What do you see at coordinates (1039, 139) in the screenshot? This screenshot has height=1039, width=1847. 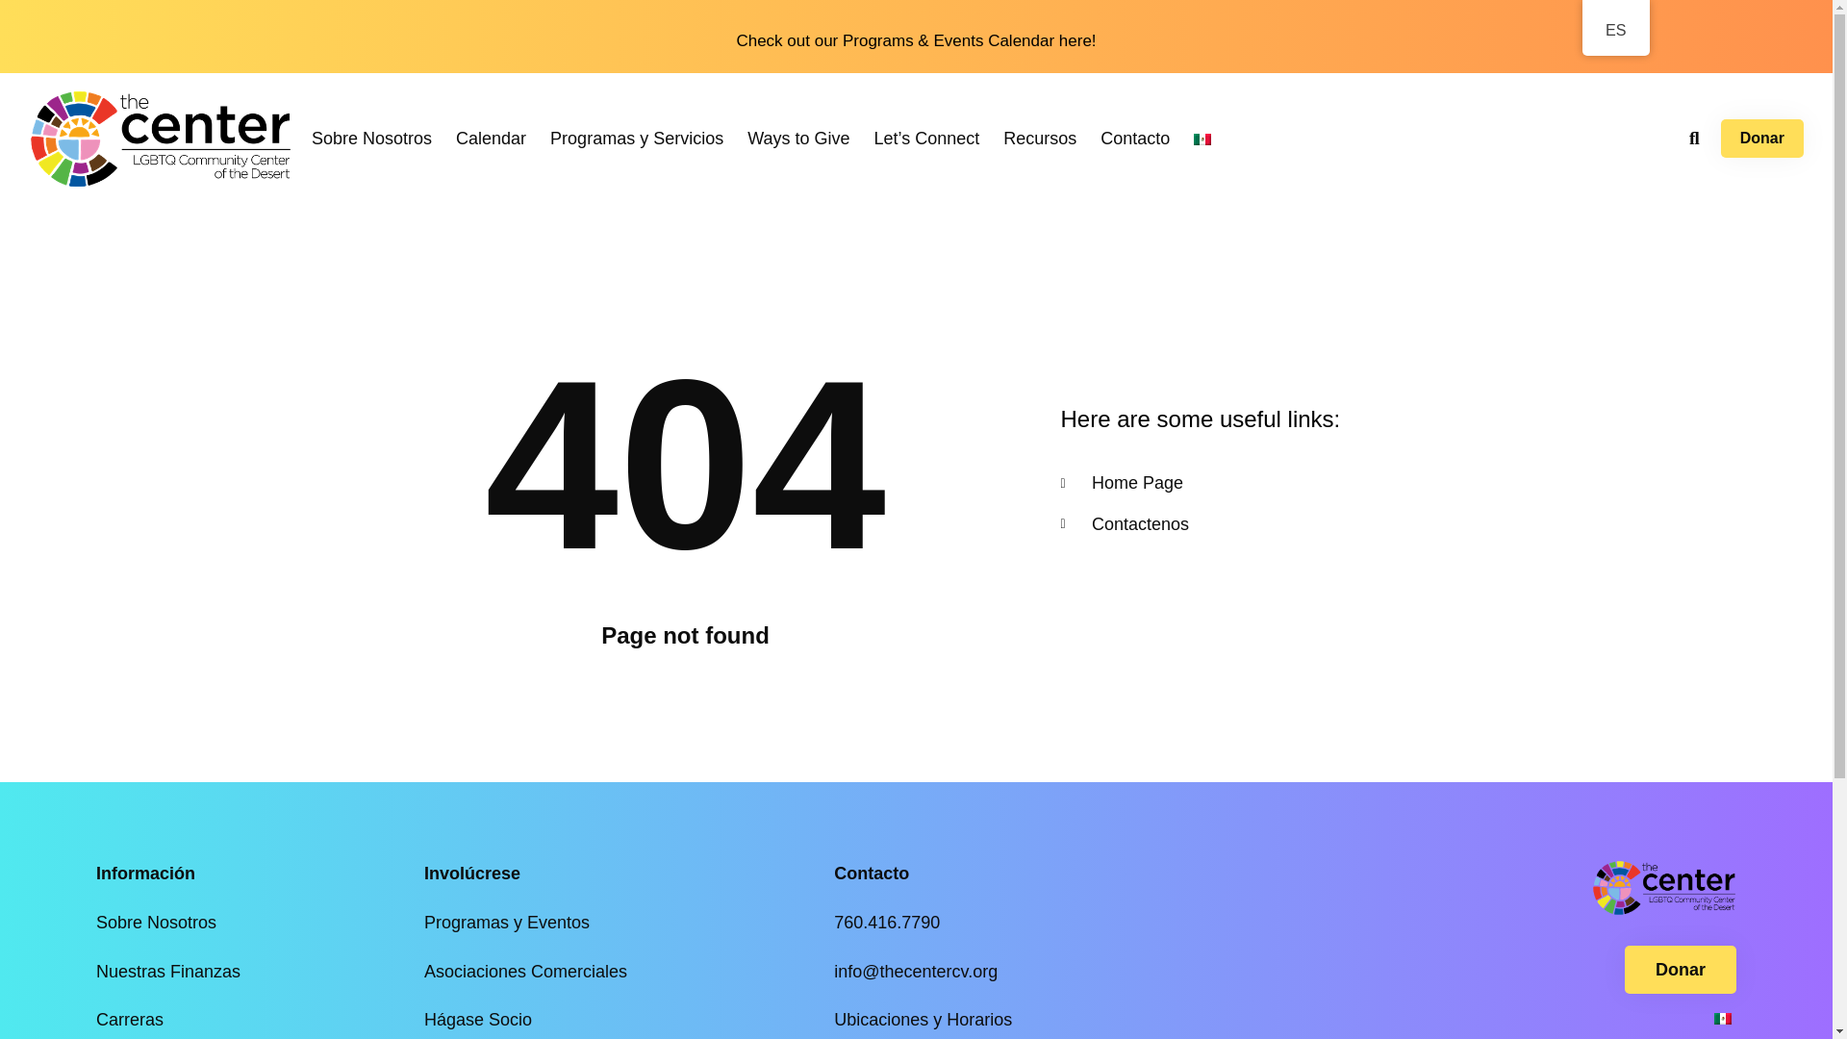 I see `Recursos` at bounding box center [1039, 139].